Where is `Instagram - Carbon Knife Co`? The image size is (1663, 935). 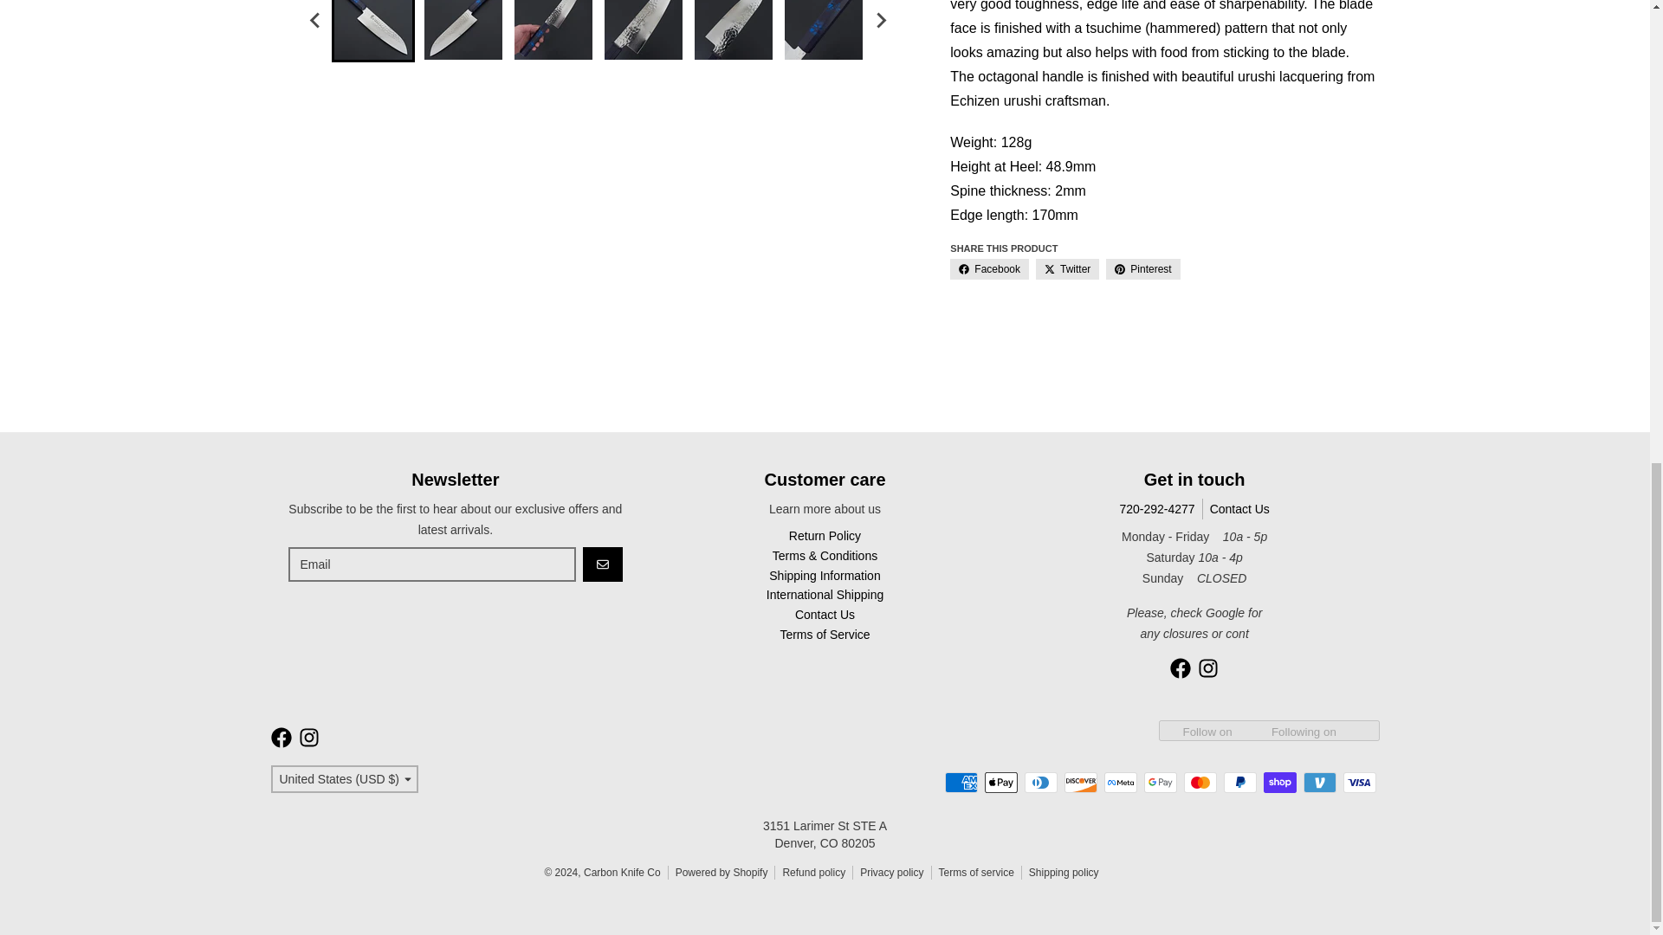 Instagram - Carbon Knife Co is located at coordinates (308, 738).